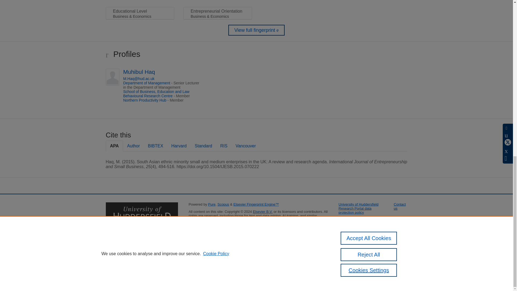  I want to click on School of Business, Education and Law, so click(156, 91).